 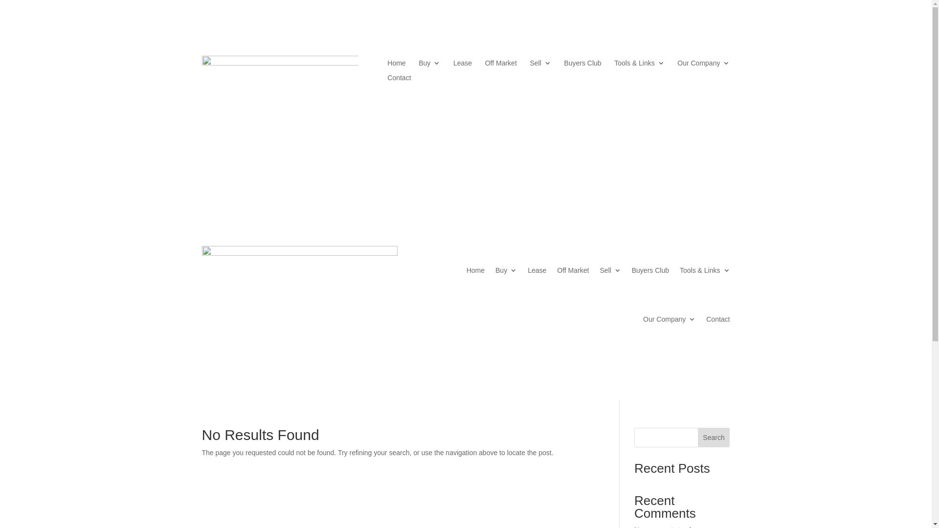 What do you see at coordinates (714, 438) in the screenshot?
I see `Search` at bounding box center [714, 438].